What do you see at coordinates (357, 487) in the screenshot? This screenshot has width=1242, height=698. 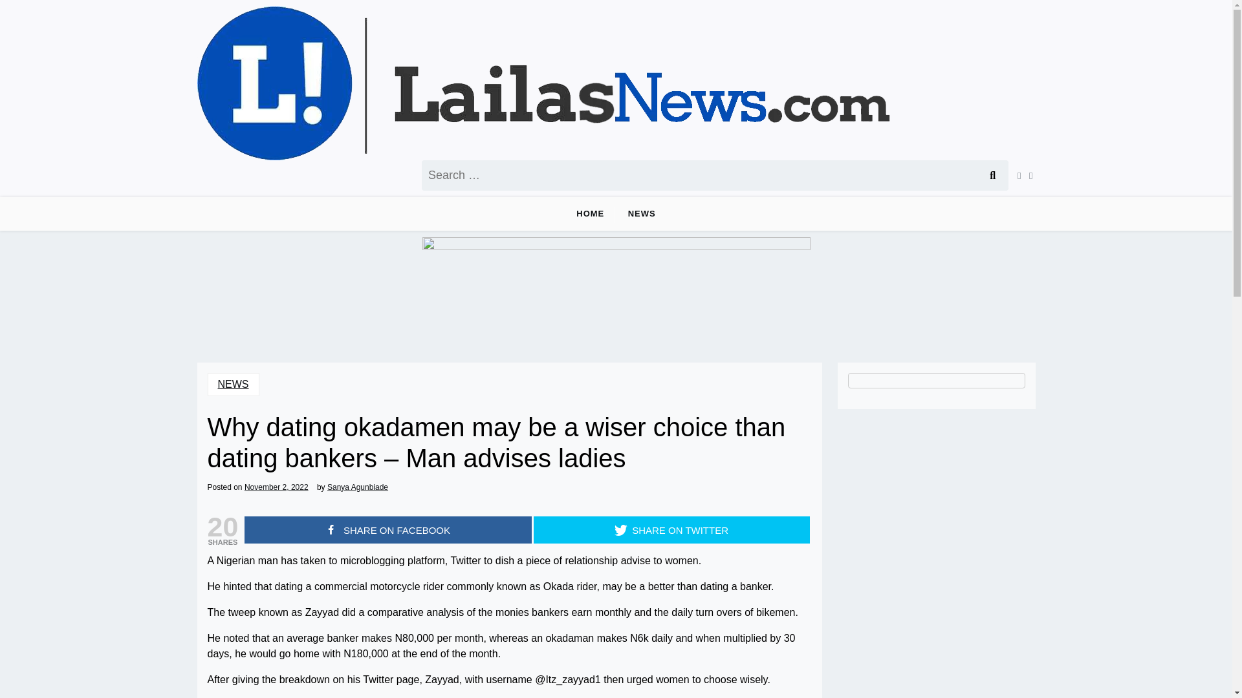 I see `Sanya Agunbiade` at bounding box center [357, 487].